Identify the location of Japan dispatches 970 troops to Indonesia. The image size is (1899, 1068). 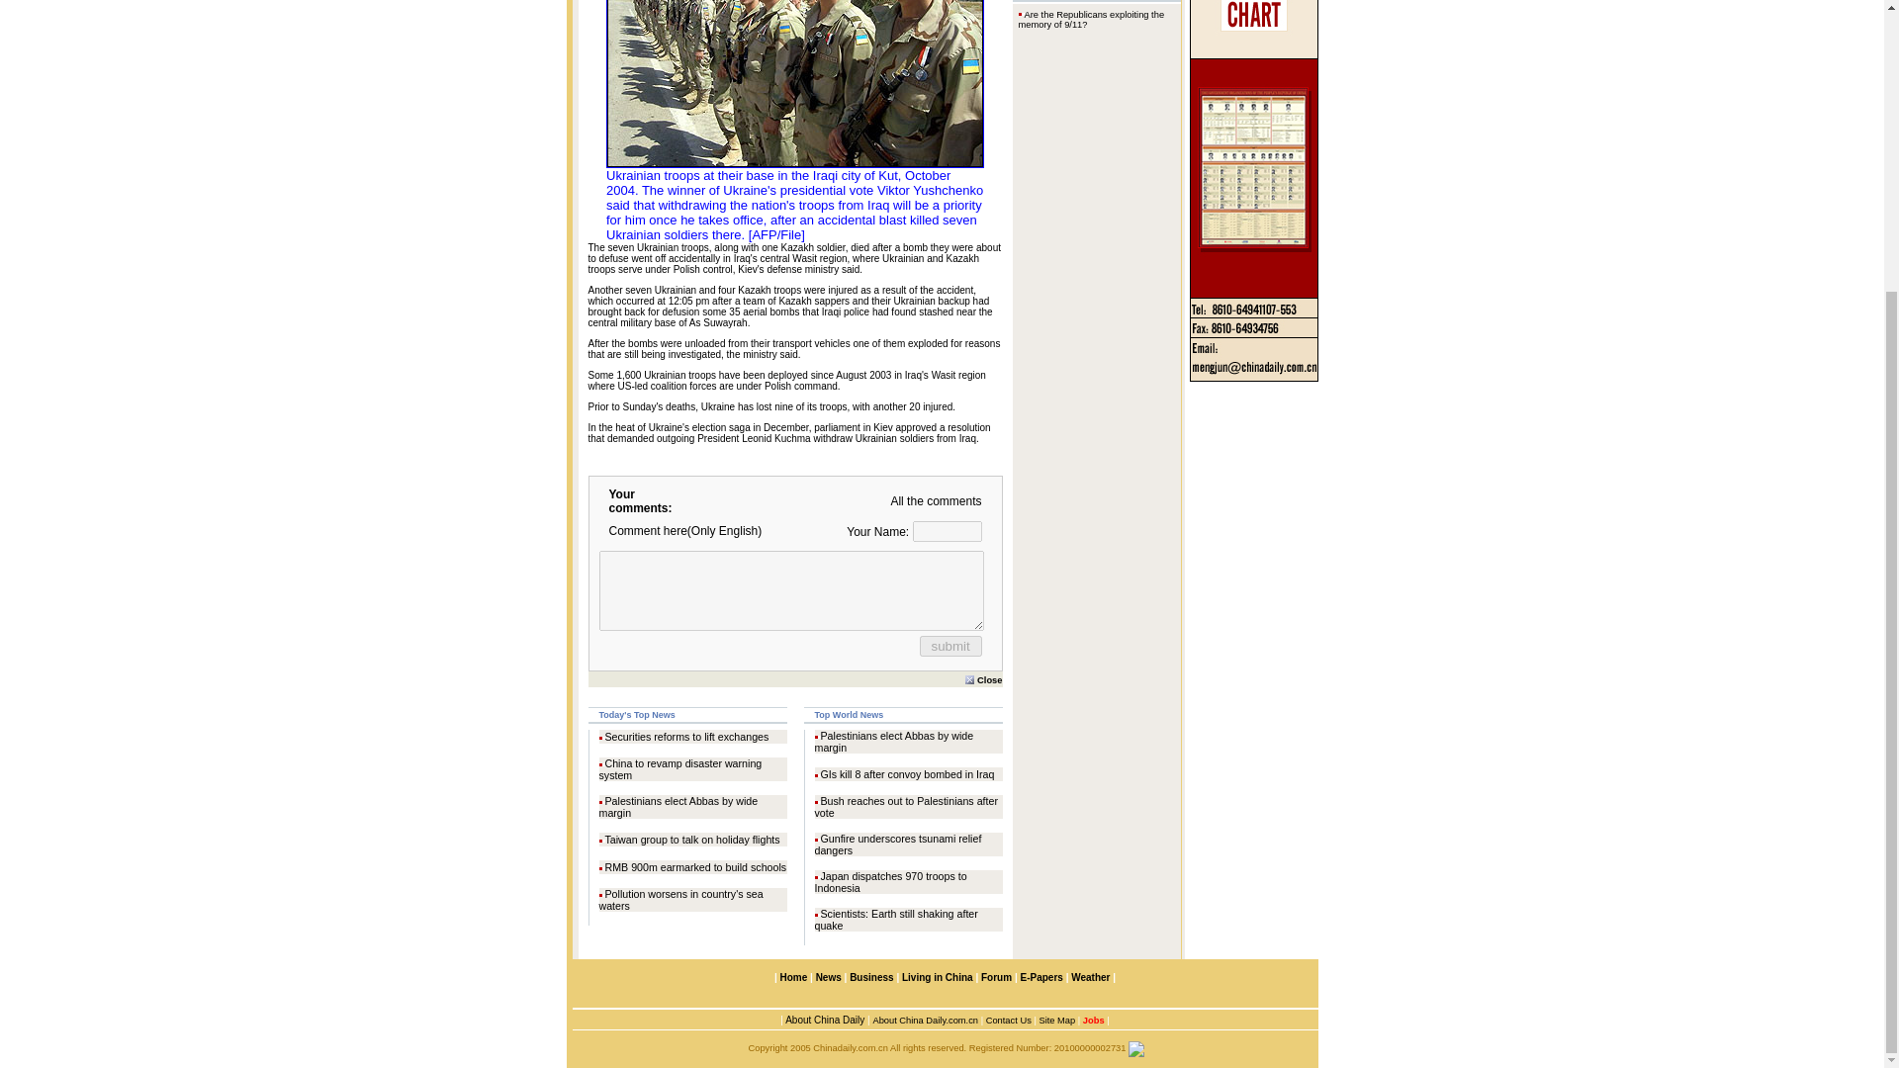
(890, 882).